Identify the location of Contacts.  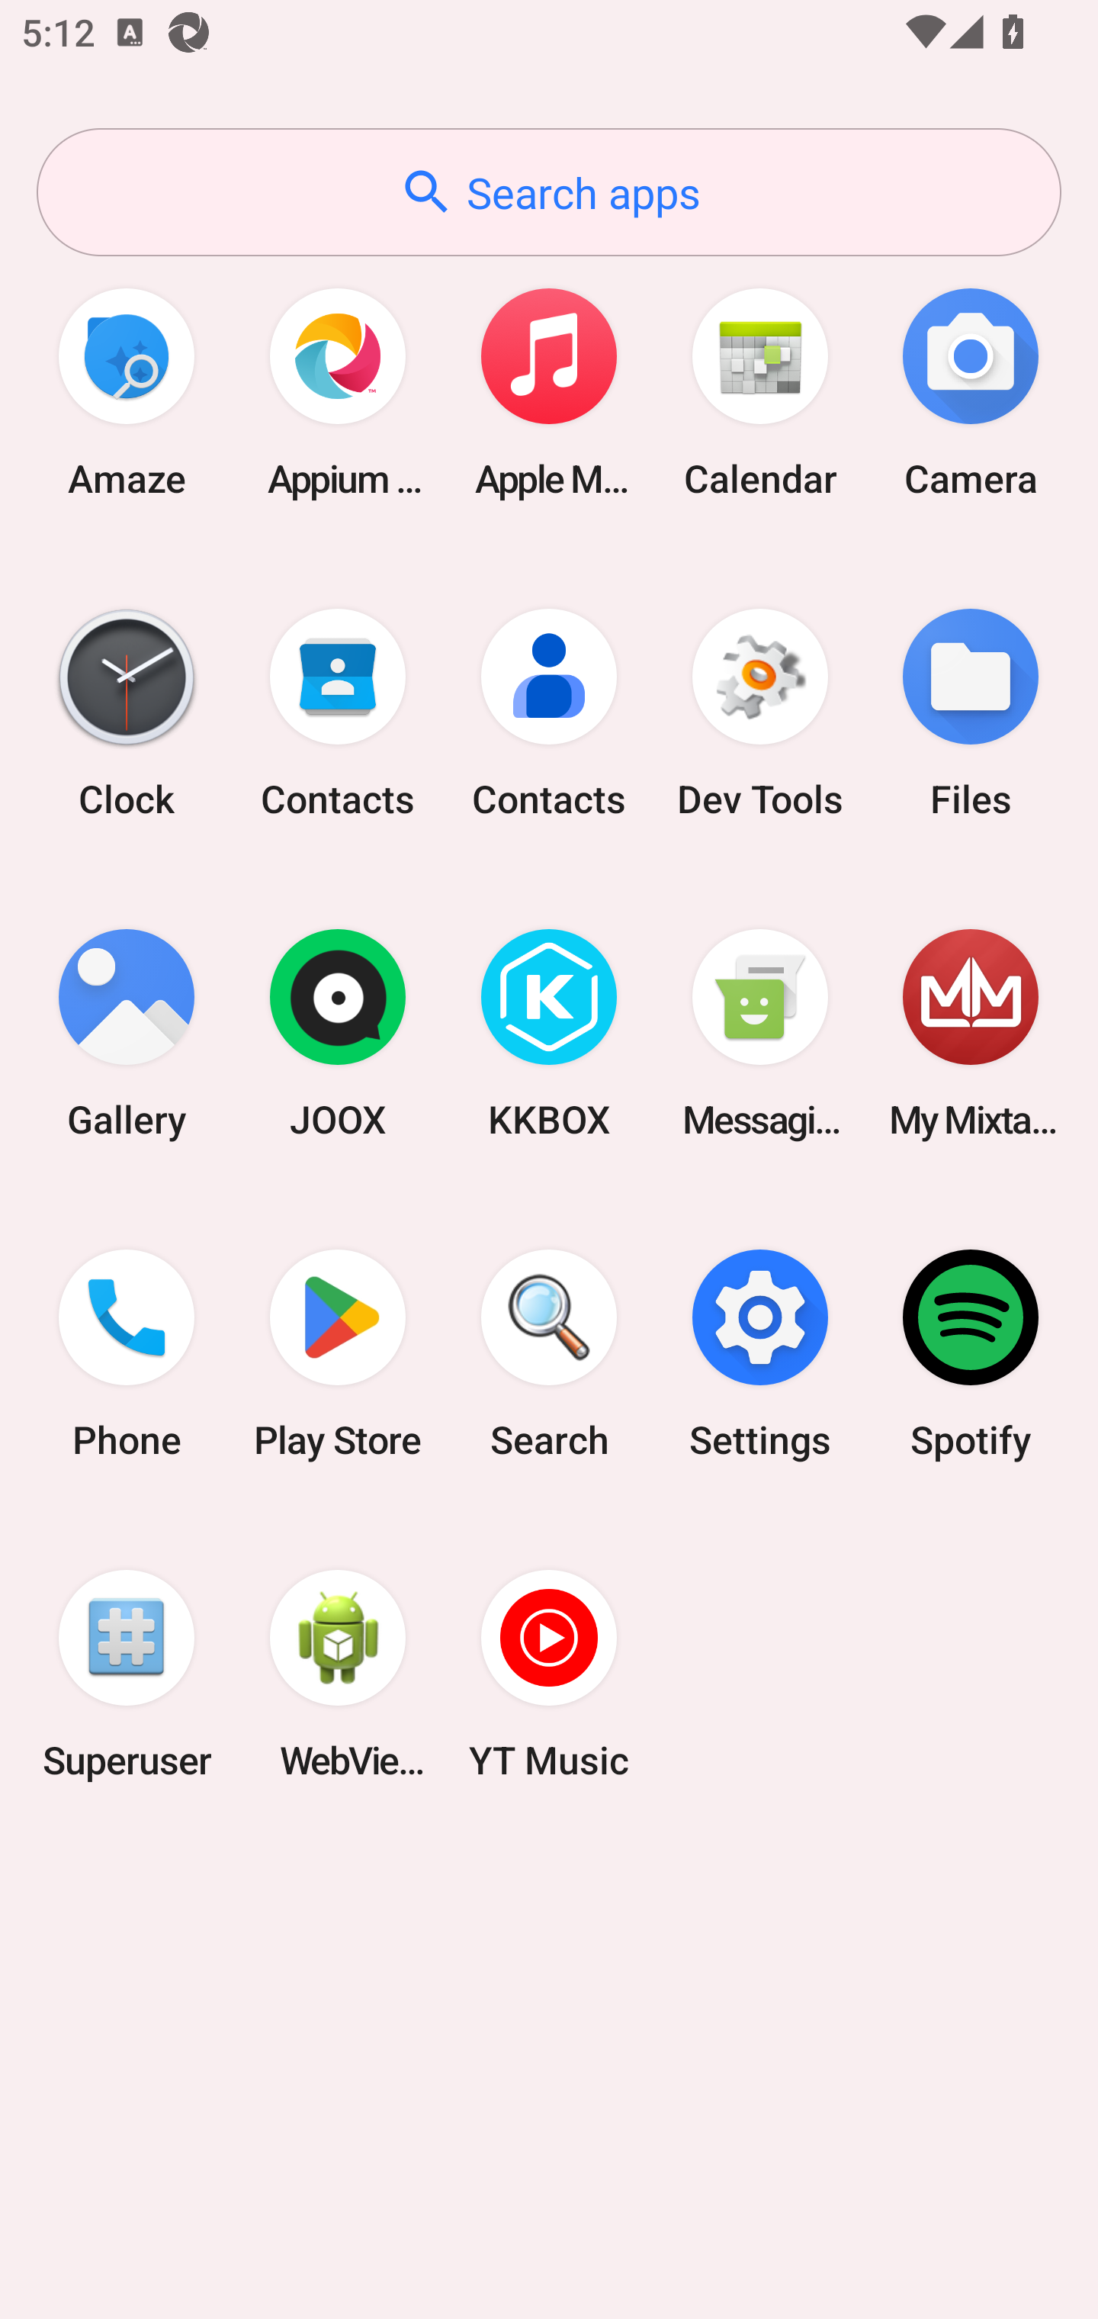
(549, 712).